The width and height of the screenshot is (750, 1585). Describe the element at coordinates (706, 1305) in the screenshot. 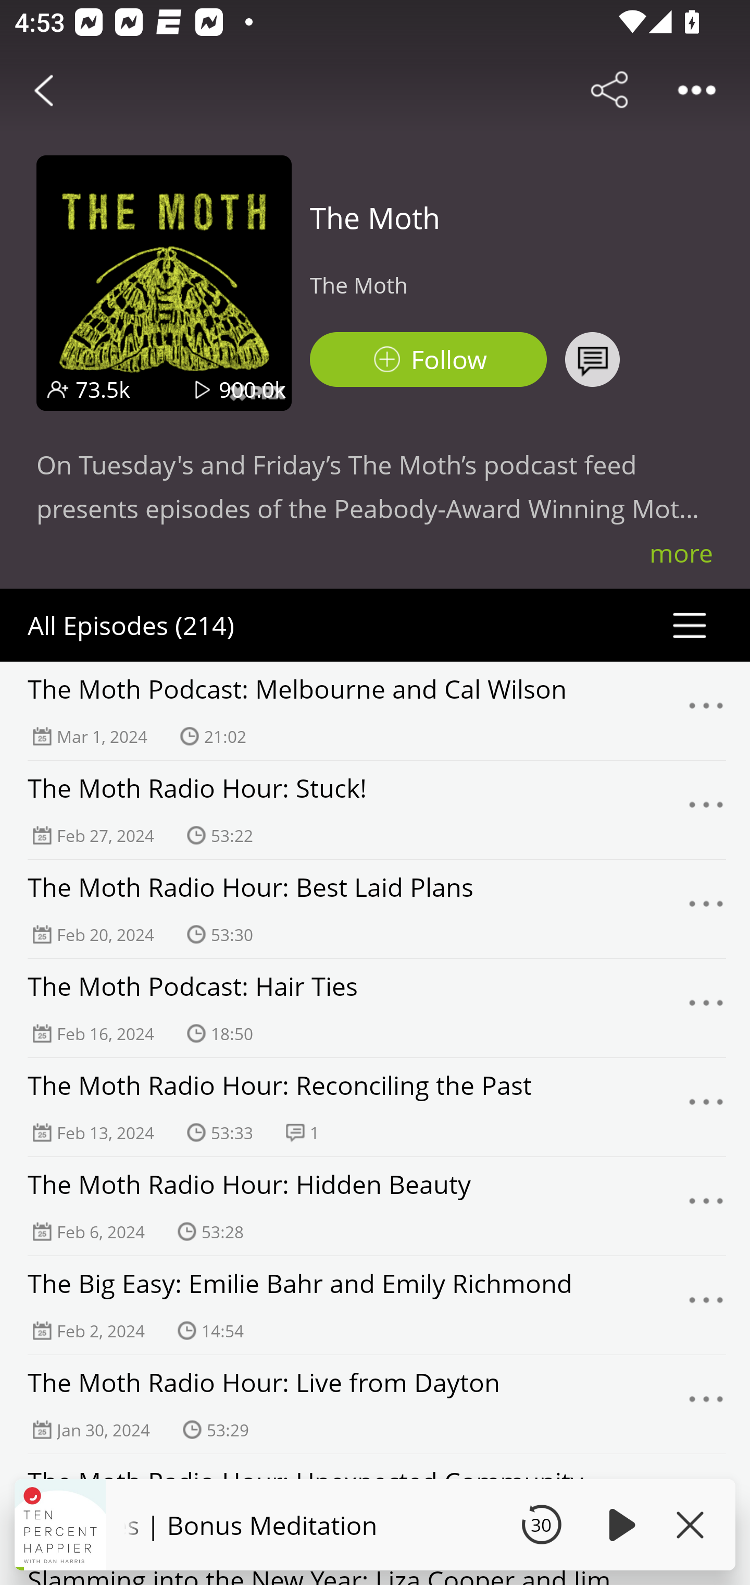

I see `Menu` at that location.